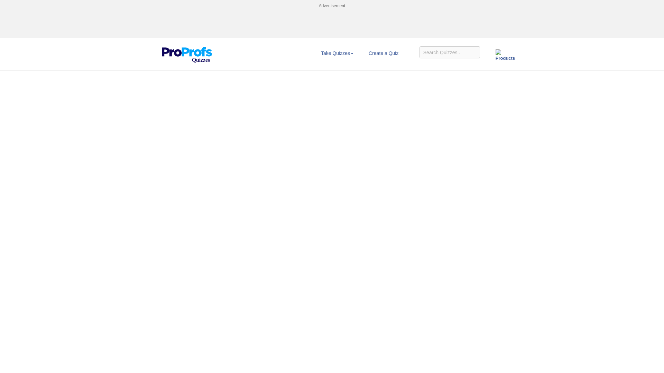 This screenshot has width=664, height=373. I want to click on Take Quizzes, so click(337, 53).